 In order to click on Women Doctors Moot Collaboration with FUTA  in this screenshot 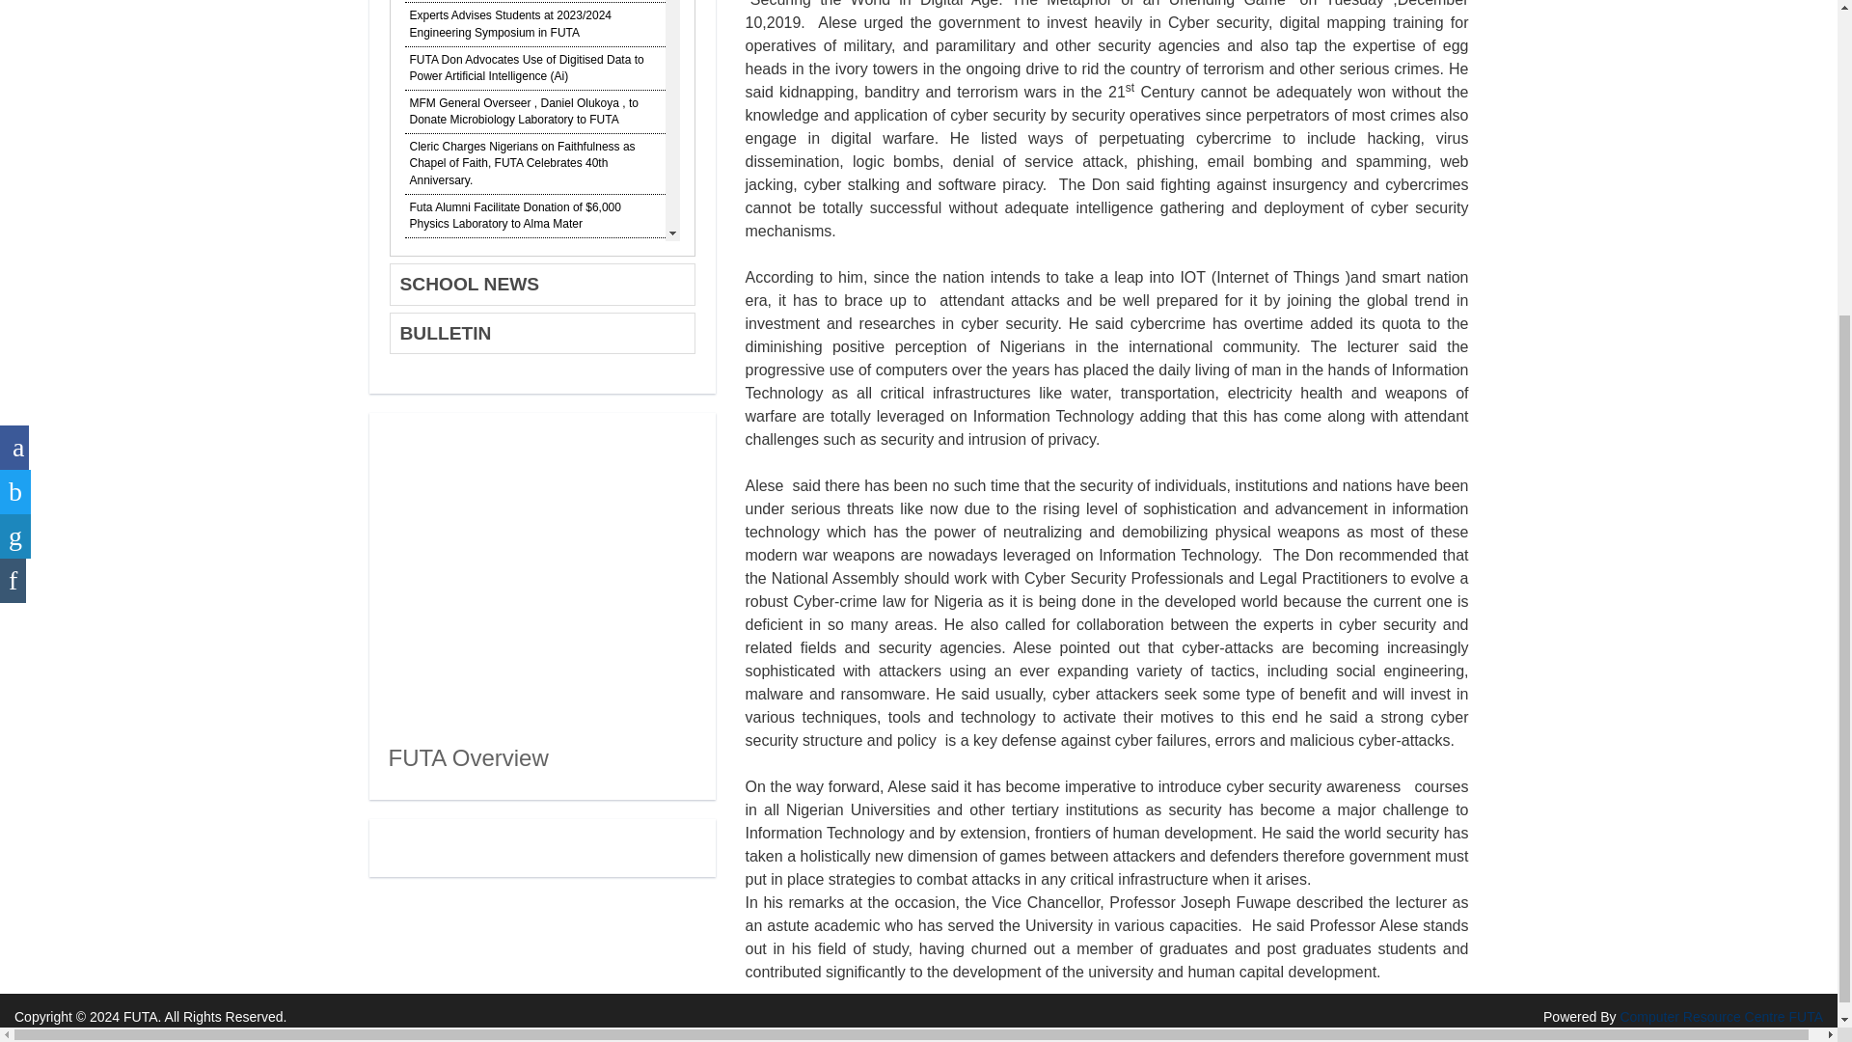, I will do `click(529, 311)`.